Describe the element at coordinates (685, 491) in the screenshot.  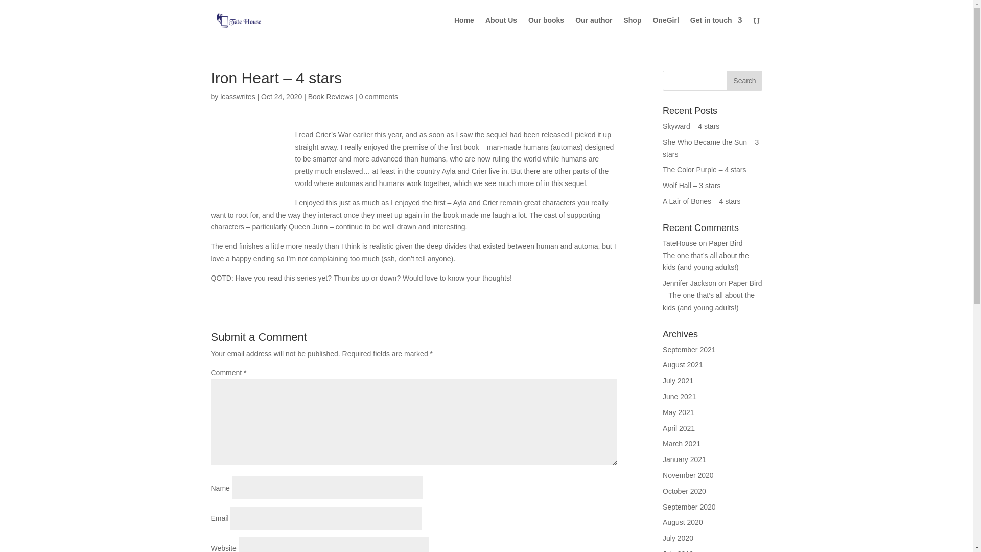
I see `October 2020` at that location.